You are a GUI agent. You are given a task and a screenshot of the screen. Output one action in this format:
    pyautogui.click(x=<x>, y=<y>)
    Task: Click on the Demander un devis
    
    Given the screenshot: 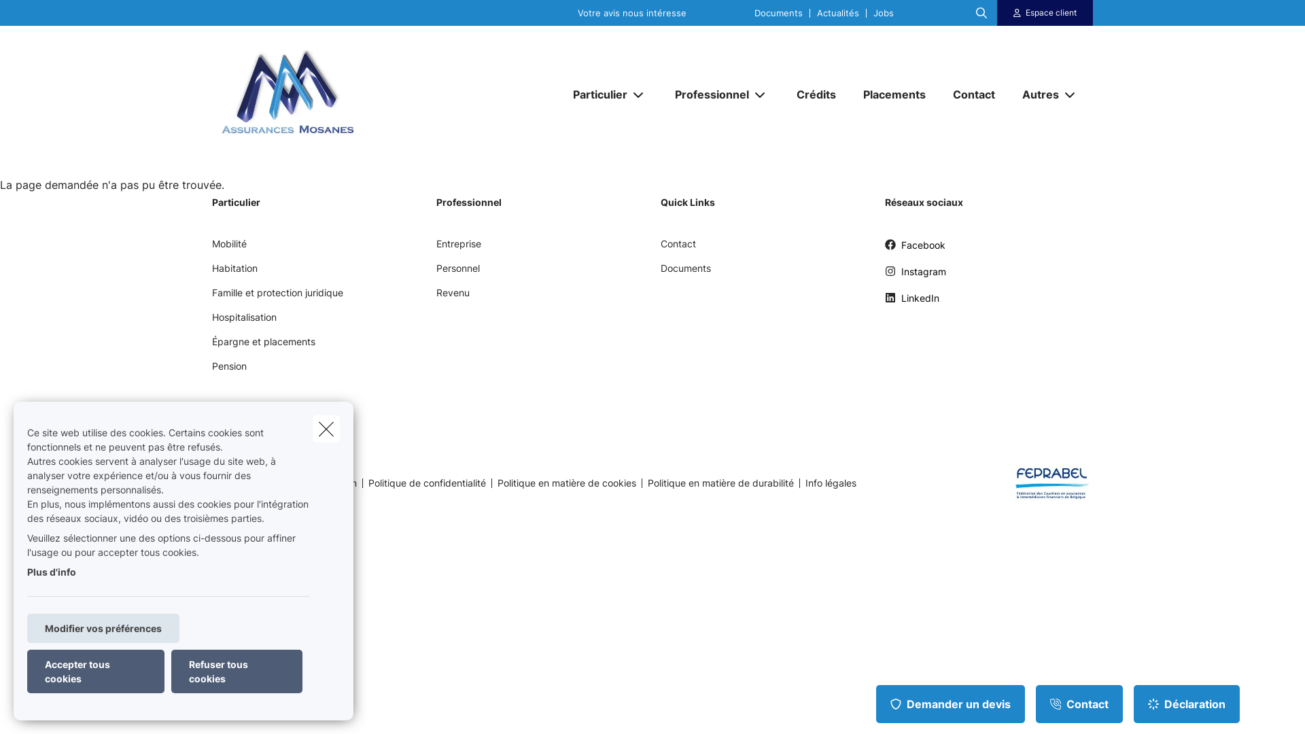 What is the action you would take?
    pyautogui.click(x=950, y=704)
    